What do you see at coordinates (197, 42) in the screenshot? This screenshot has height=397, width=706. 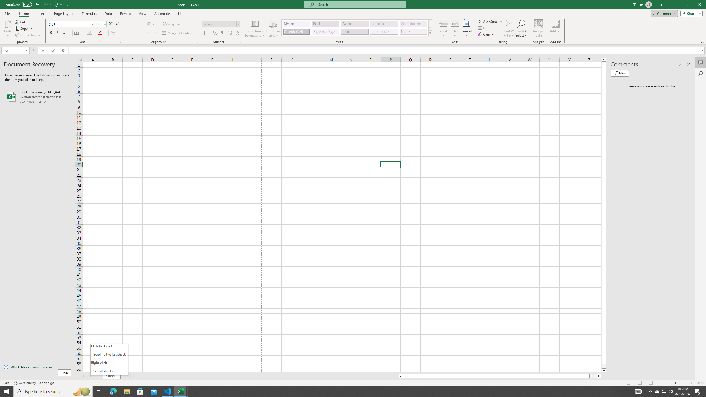 I see `Format Cell Alignment` at bounding box center [197, 42].